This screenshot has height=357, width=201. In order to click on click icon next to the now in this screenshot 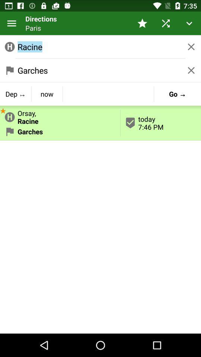, I will do `click(3, 110)`.